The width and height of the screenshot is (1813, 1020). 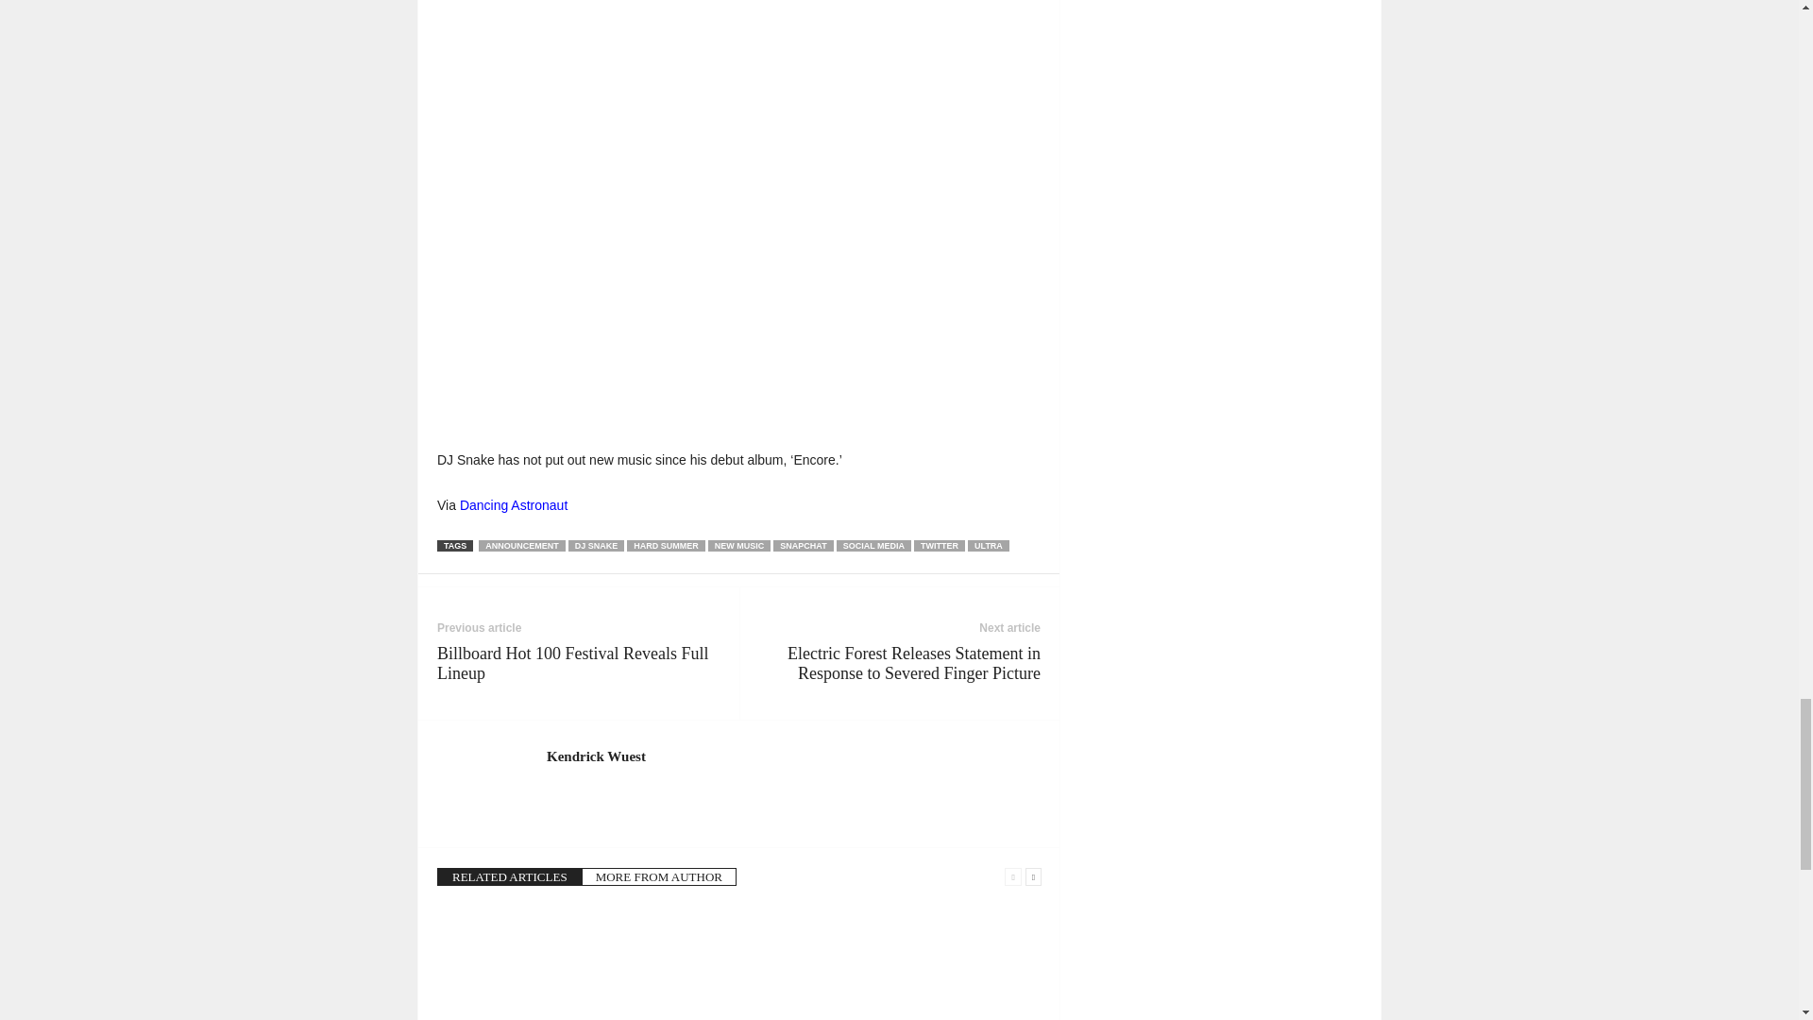 What do you see at coordinates (597, 546) in the screenshot?
I see `DJ SNAKE` at bounding box center [597, 546].